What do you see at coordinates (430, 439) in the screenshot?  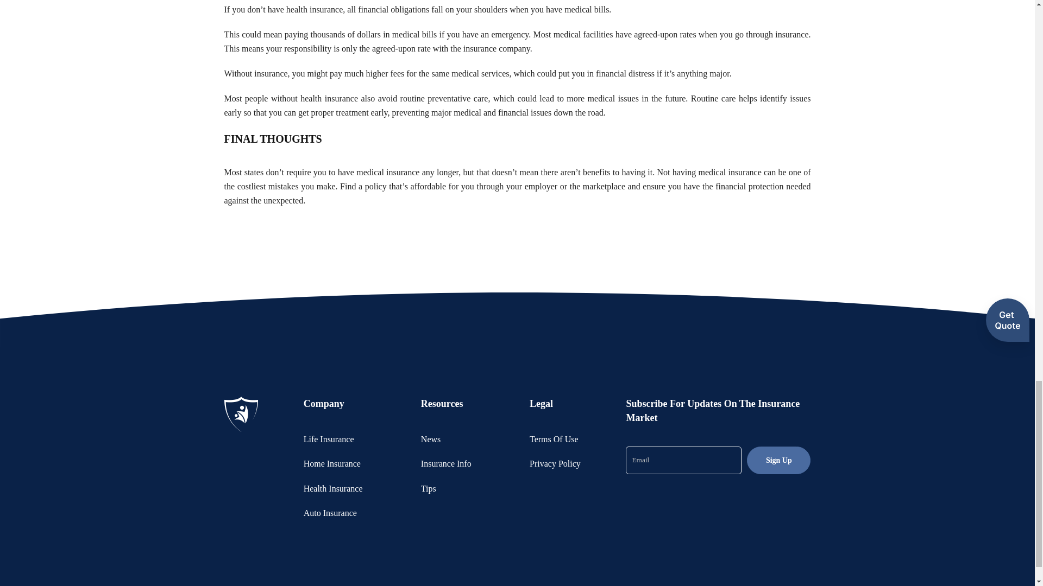 I see `News` at bounding box center [430, 439].